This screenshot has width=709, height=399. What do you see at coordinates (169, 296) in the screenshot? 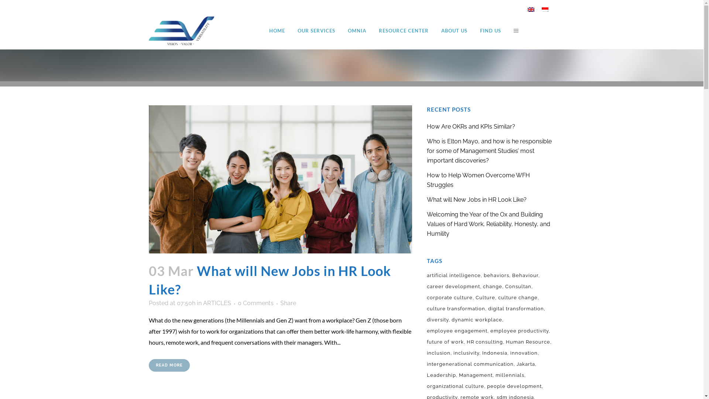
I see `English` at bounding box center [169, 296].